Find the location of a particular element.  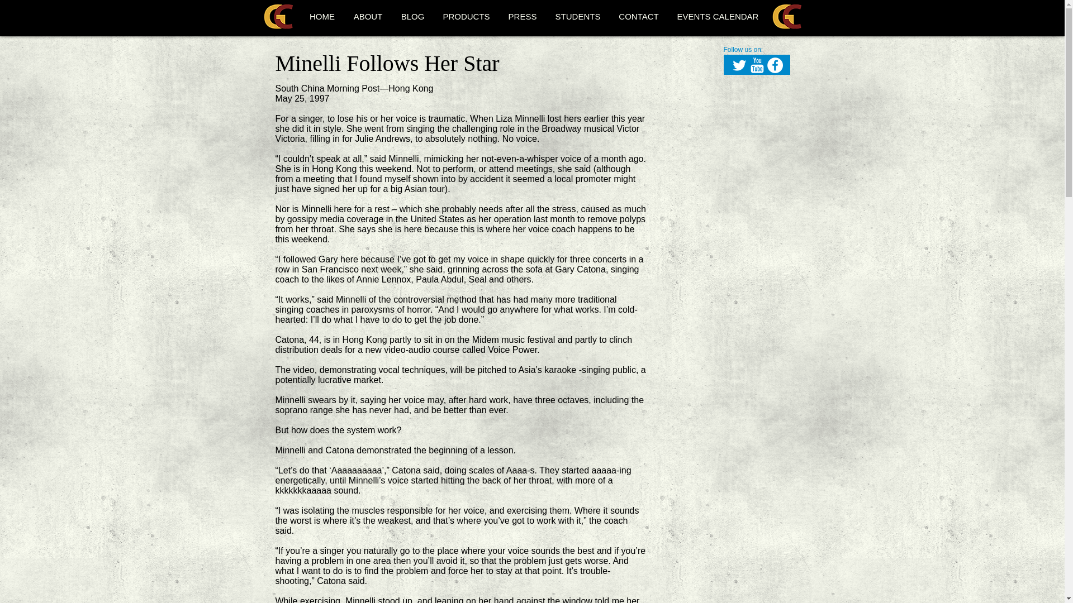

Gary Catona Logo is located at coordinates (278, 17).